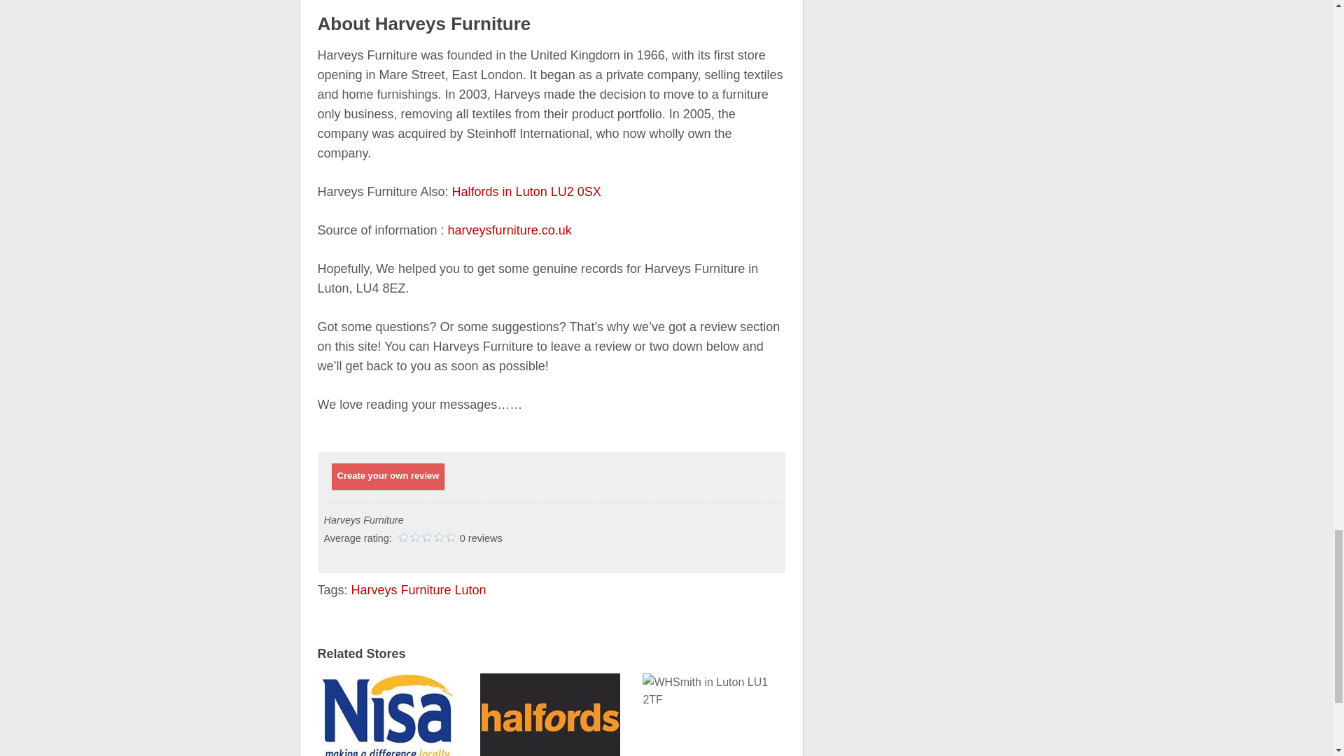 The image size is (1344, 756). I want to click on Halfords in Leighton Buzzard LU7 1EN, so click(549, 713).